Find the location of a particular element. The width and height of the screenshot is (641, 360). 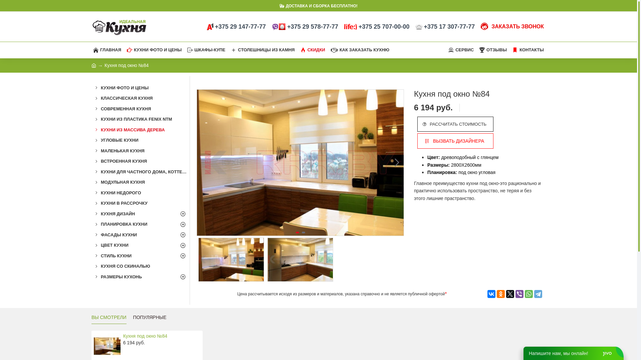

+375 29 147-77-77 is located at coordinates (236, 27).